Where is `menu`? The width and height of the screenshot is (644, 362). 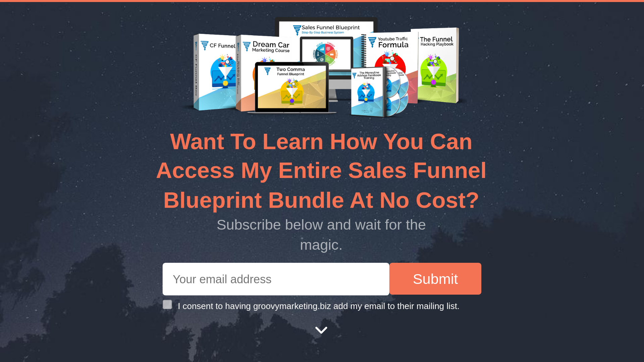
menu is located at coordinates (327, 17).